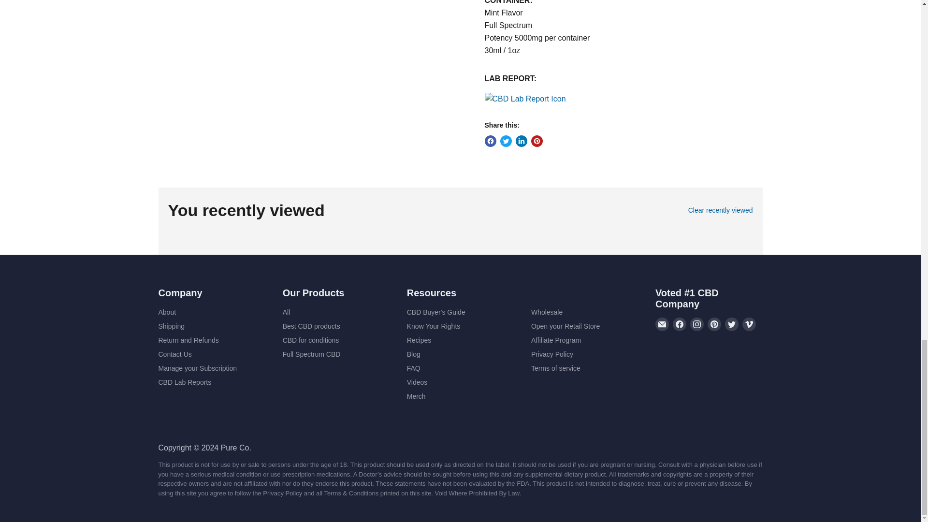  What do you see at coordinates (732, 324) in the screenshot?
I see `Twitter` at bounding box center [732, 324].